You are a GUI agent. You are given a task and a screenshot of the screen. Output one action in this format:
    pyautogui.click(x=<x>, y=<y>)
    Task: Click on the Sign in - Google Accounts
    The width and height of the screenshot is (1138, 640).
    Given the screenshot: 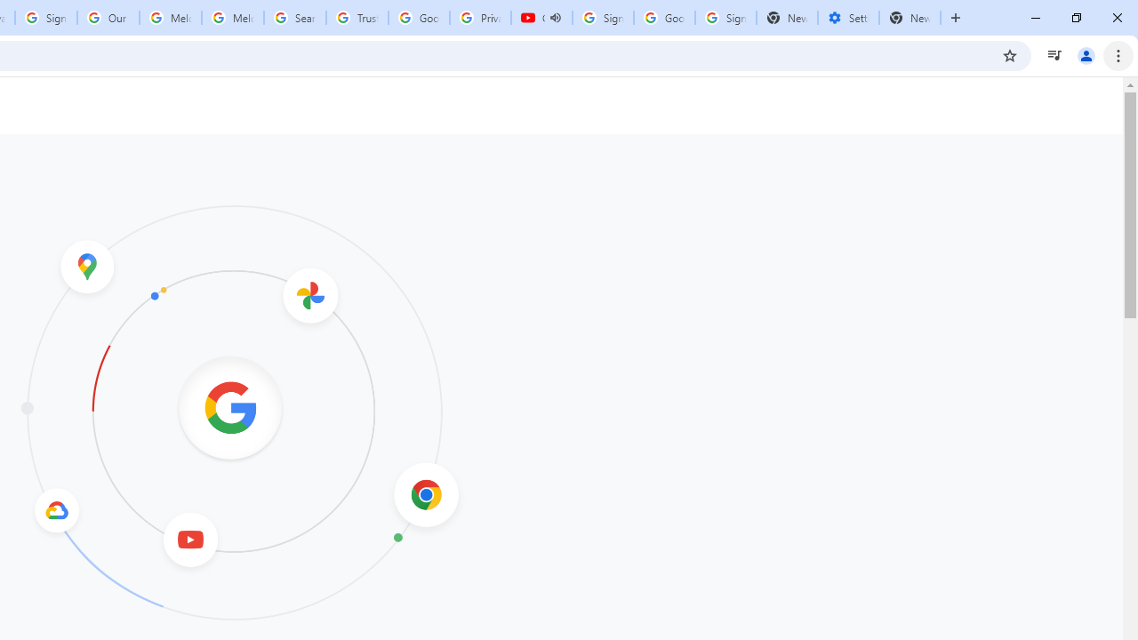 What is the action you would take?
    pyautogui.click(x=603, y=18)
    